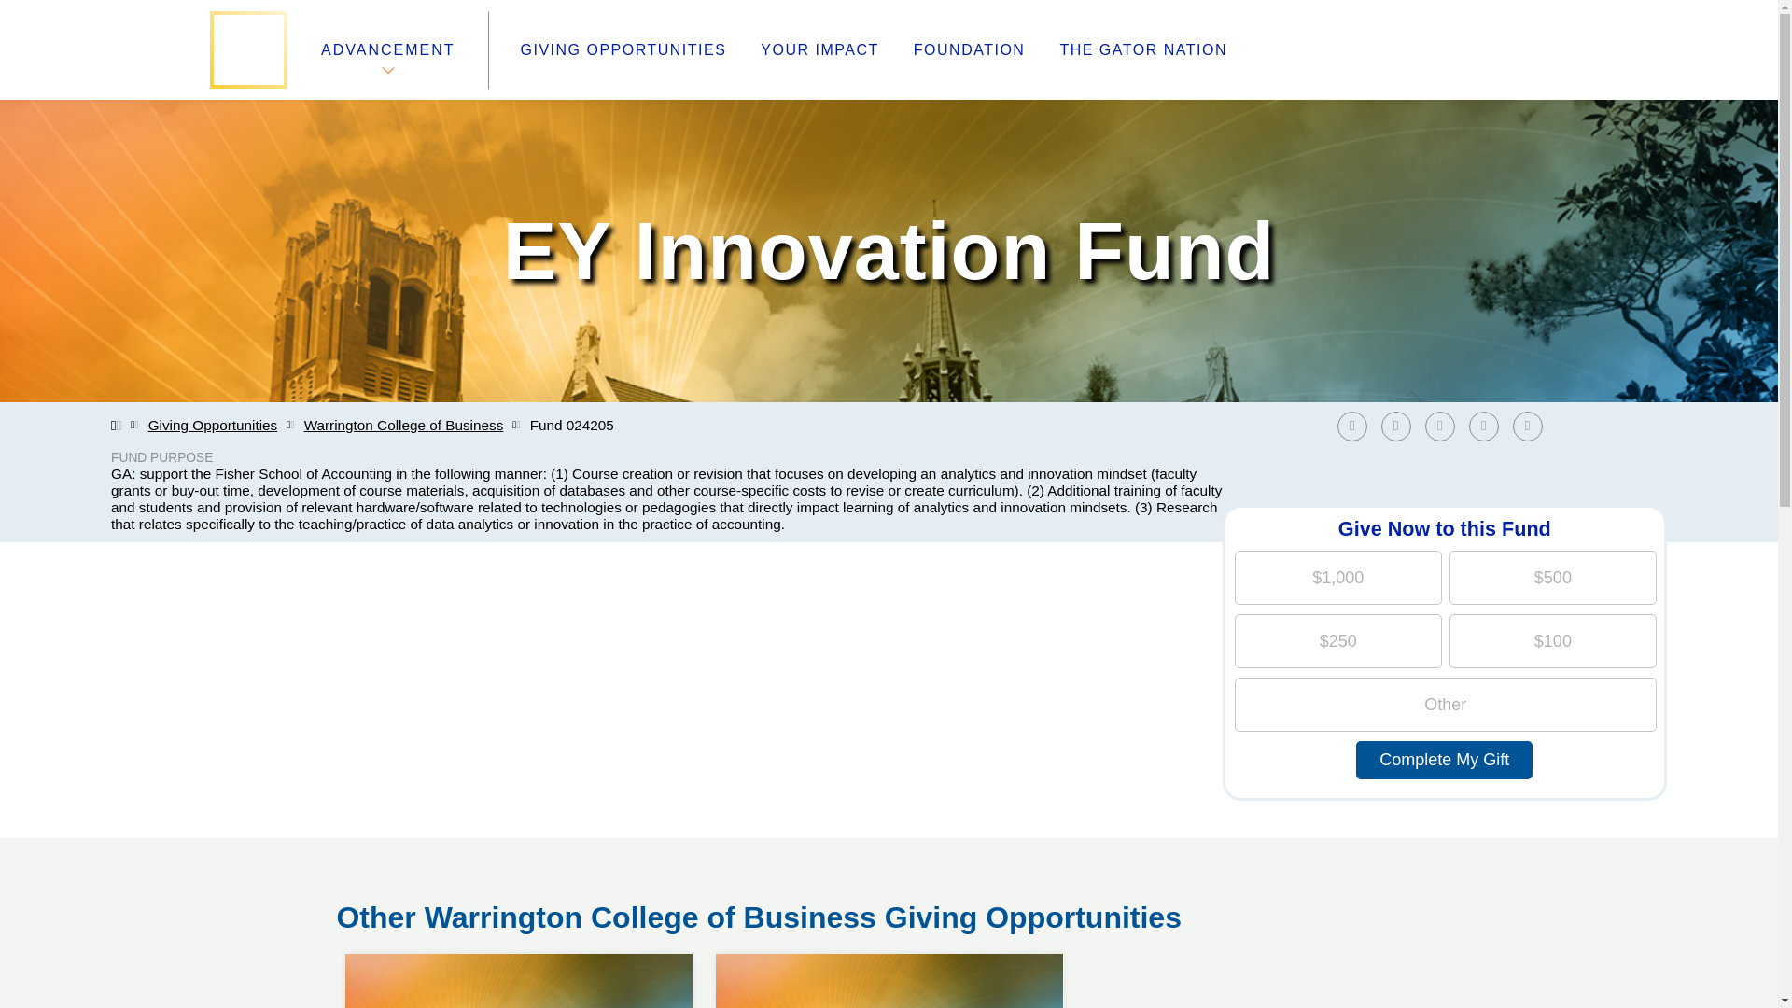 The width and height of the screenshot is (1792, 1008). What do you see at coordinates (1484, 426) in the screenshot?
I see `Share on Reddit` at bounding box center [1484, 426].